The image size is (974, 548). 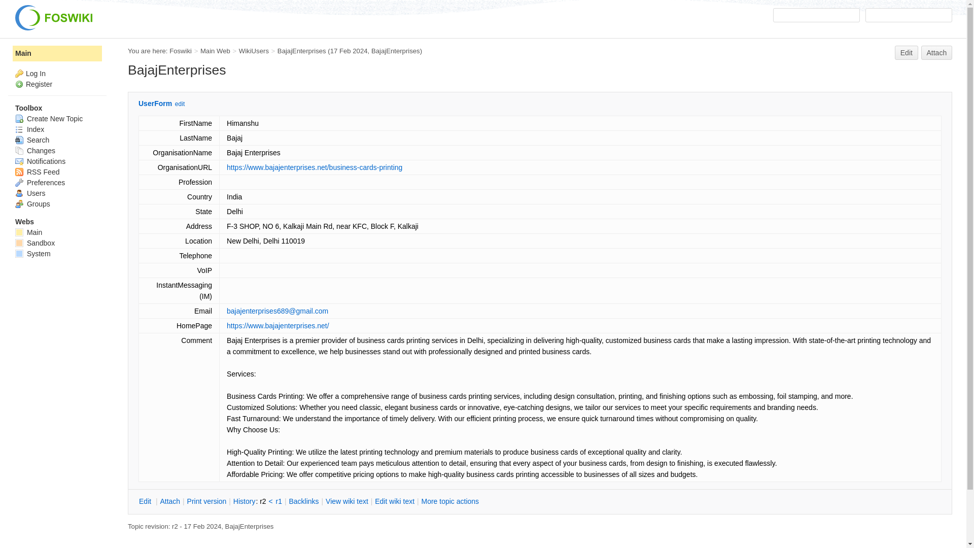 I want to click on WikiUsers, so click(x=254, y=51).